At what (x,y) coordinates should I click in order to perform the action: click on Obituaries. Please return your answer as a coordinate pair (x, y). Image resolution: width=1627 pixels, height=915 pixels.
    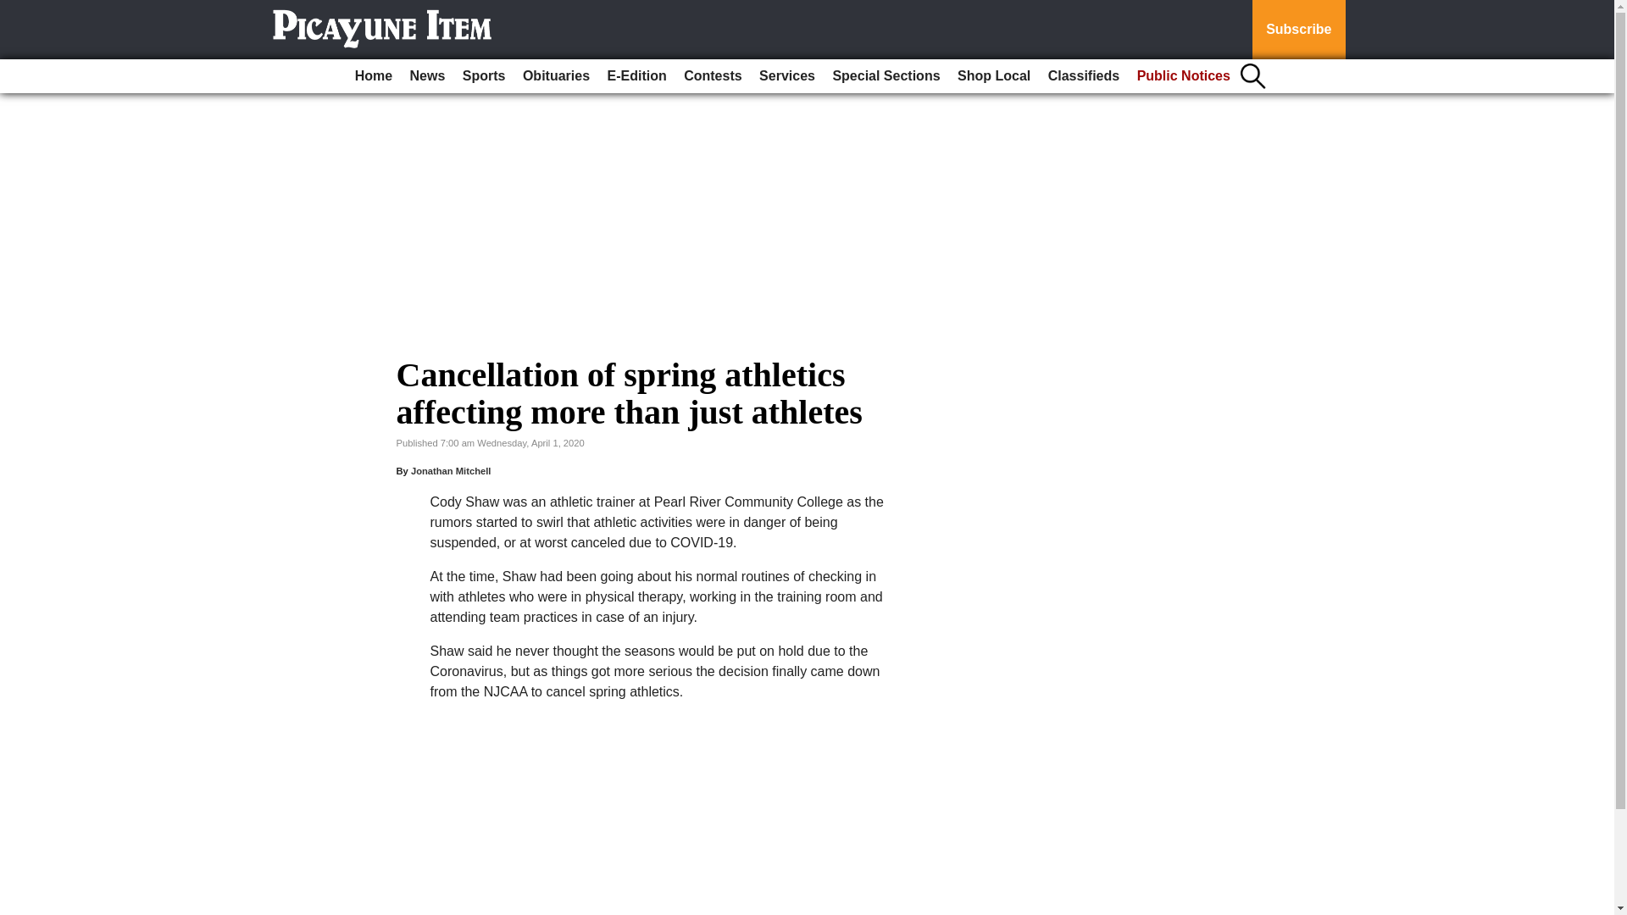
    Looking at the image, I should click on (556, 76).